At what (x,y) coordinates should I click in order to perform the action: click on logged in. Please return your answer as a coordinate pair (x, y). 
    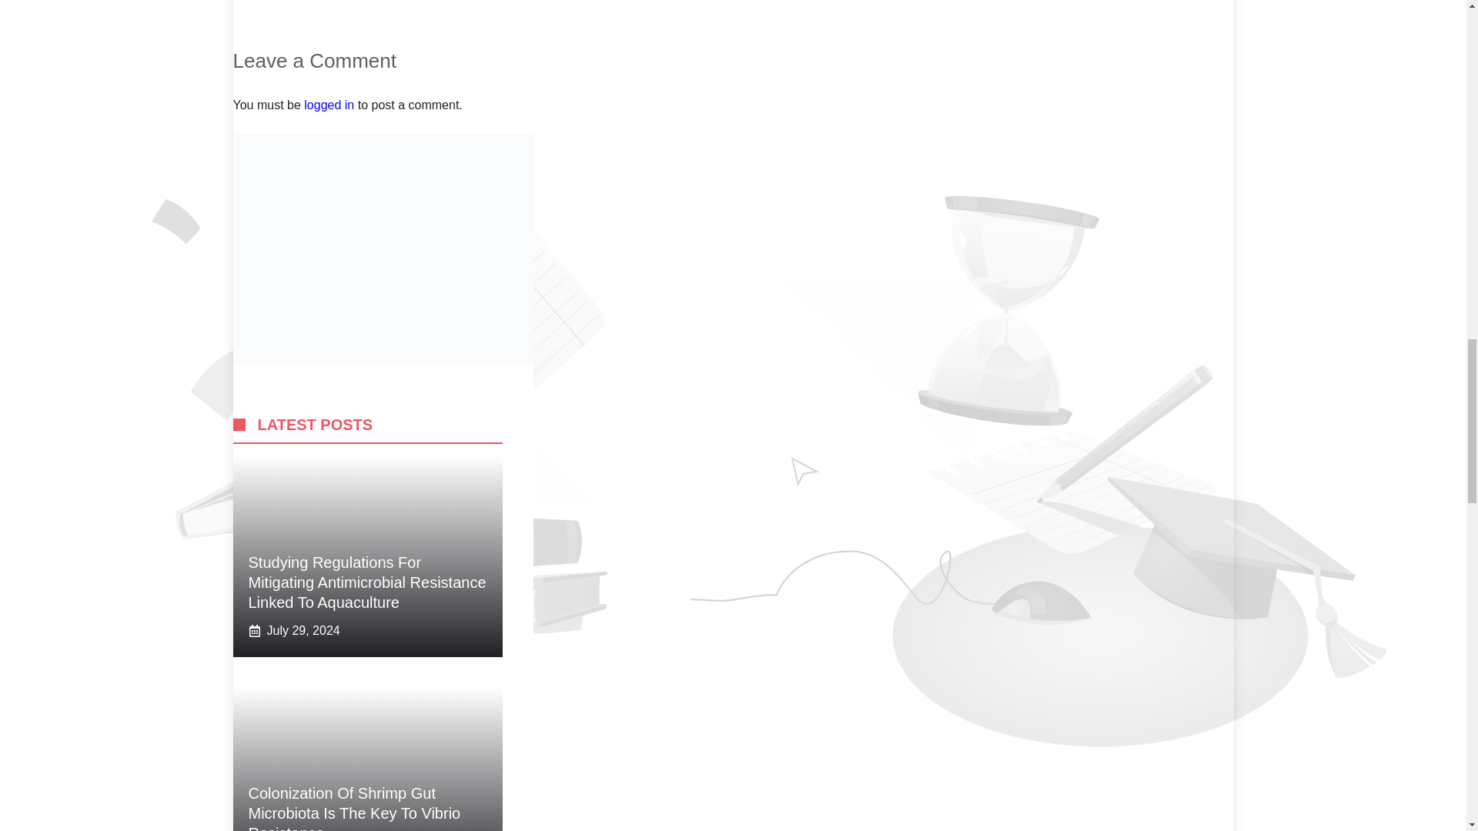
    Looking at the image, I should click on (329, 105).